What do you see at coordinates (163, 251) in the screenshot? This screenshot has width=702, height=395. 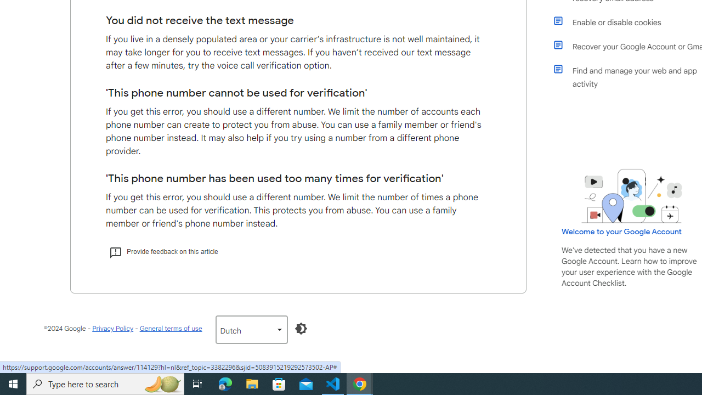 I see `Provide feedback on this article` at bounding box center [163, 251].